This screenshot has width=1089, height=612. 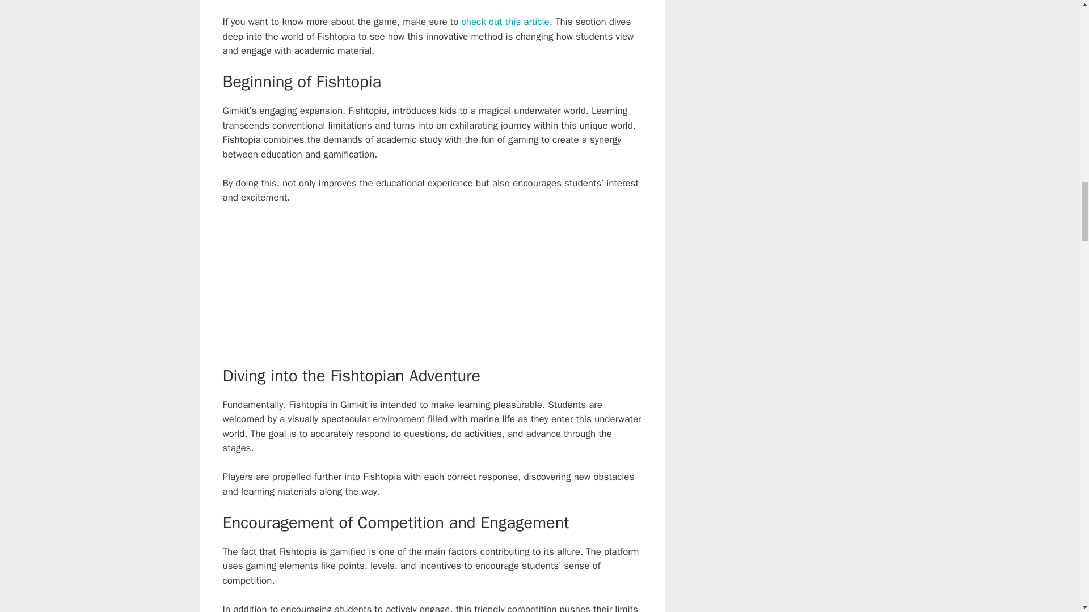 What do you see at coordinates (506, 22) in the screenshot?
I see `check out this article` at bounding box center [506, 22].